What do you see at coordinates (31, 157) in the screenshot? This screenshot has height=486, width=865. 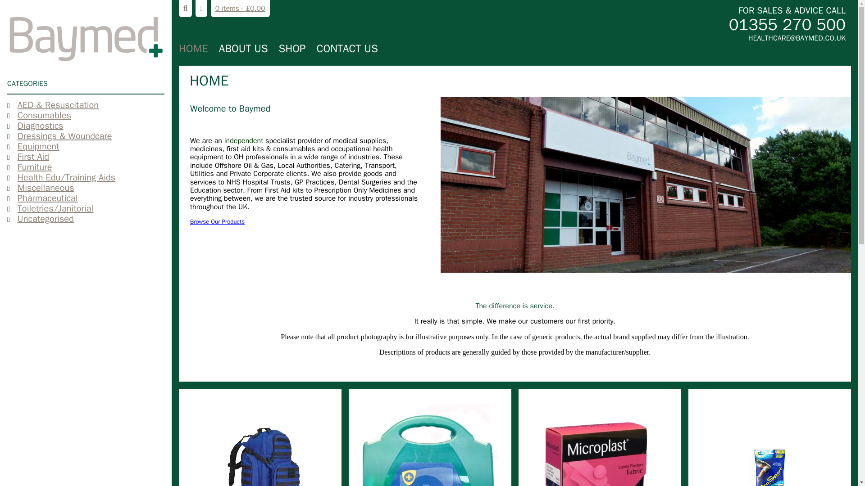 I see `First Aid` at bounding box center [31, 157].